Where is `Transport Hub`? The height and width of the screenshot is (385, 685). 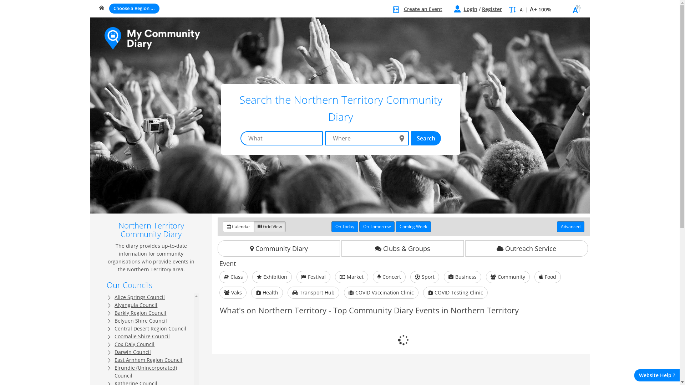 Transport Hub is located at coordinates (313, 293).